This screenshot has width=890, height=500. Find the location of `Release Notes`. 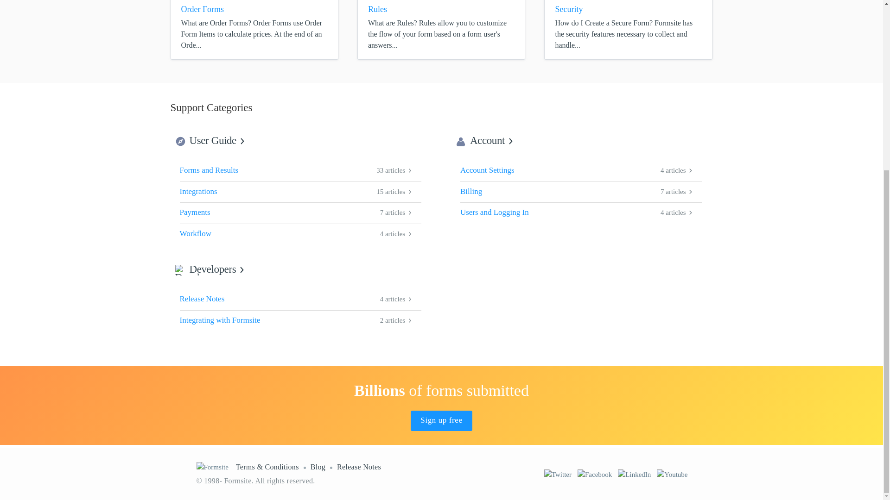

Release Notes is located at coordinates (487, 140).